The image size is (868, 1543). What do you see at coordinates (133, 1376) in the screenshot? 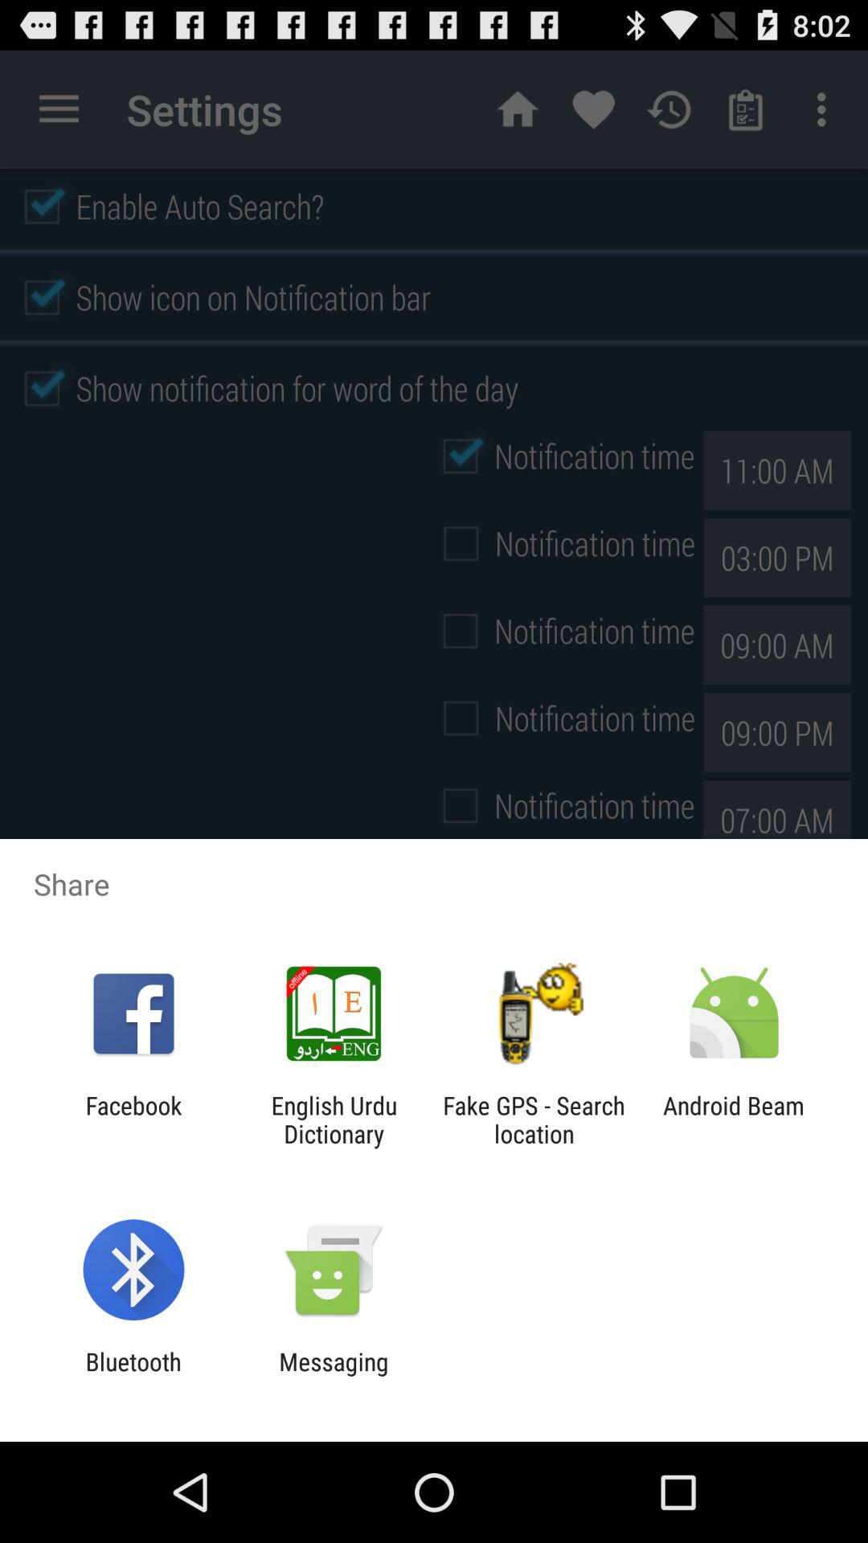
I see `turn off item next to messaging item` at bounding box center [133, 1376].